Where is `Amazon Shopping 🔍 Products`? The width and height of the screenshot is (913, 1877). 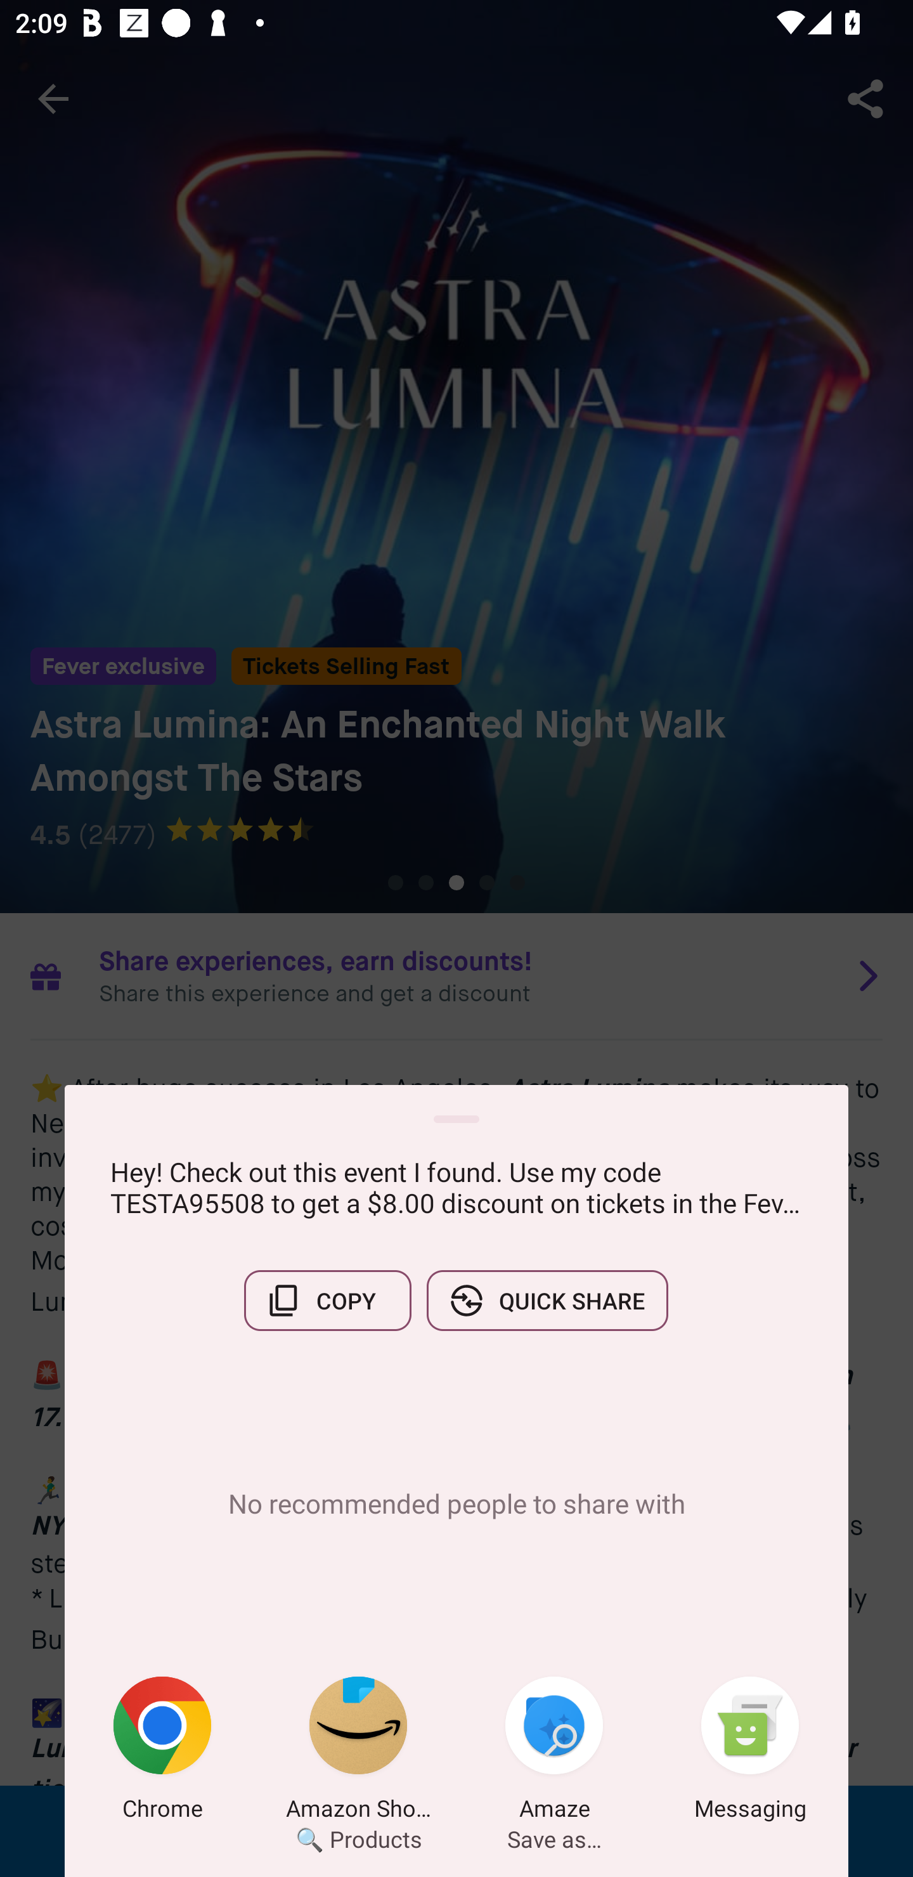 Amazon Shopping 🔍 Products is located at coordinates (358, 1752).